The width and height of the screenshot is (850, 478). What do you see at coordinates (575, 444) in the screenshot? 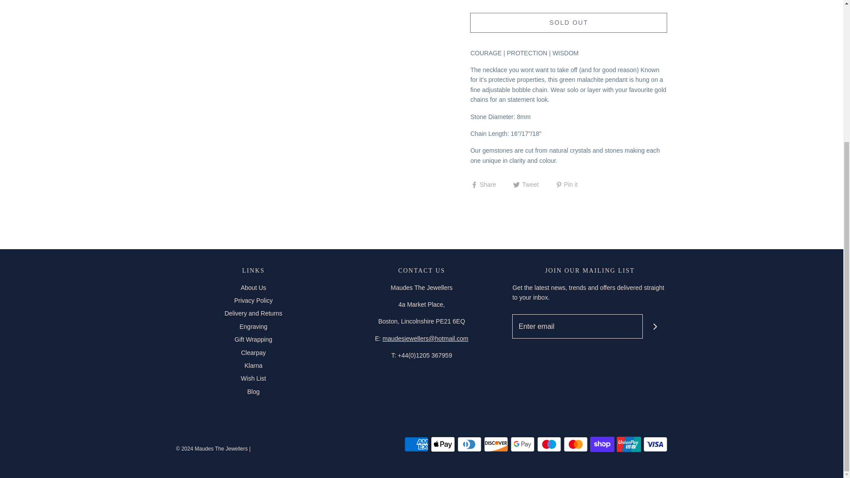
I see `Mastercard` at bounding box center [575, 444].